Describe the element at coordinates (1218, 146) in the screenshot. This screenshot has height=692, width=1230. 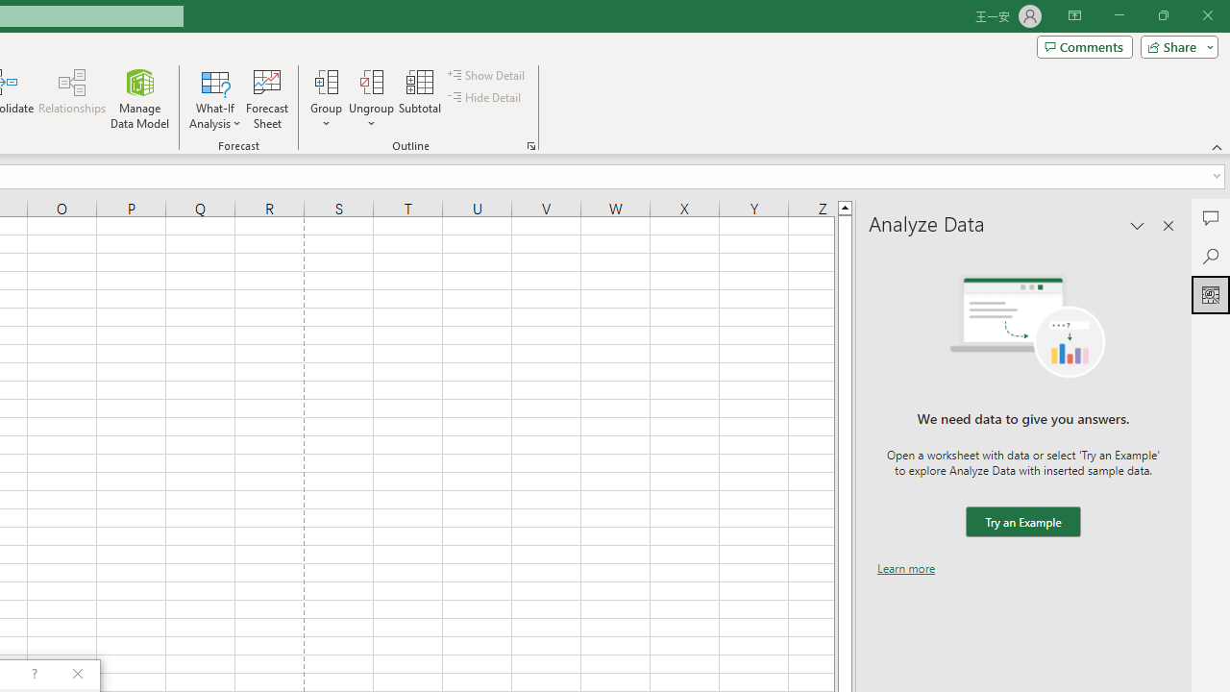
I see `Collapse the Ribbon` at that location.